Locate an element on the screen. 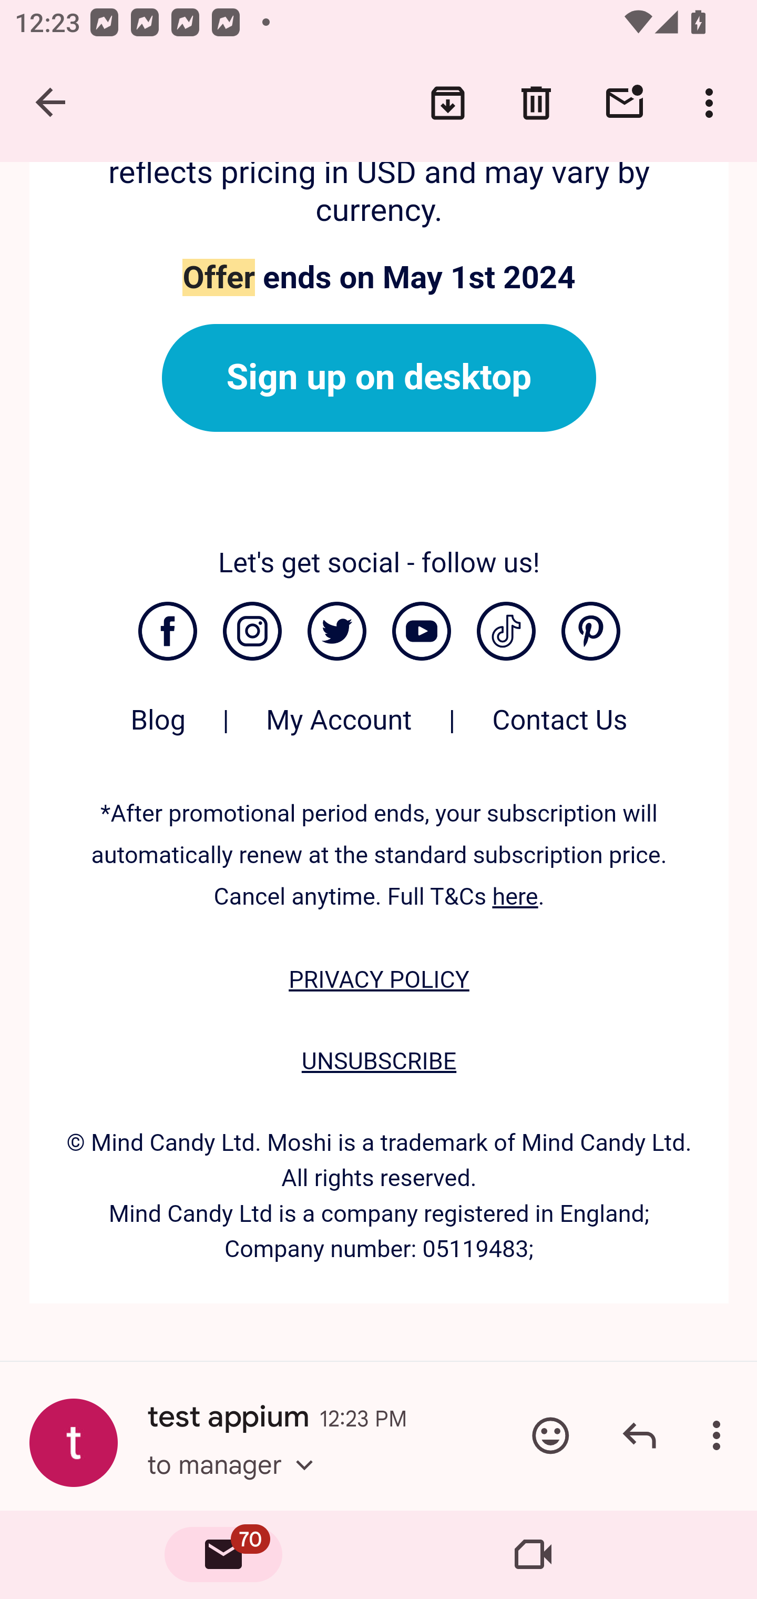  More options is located at coordinates (713, 103).